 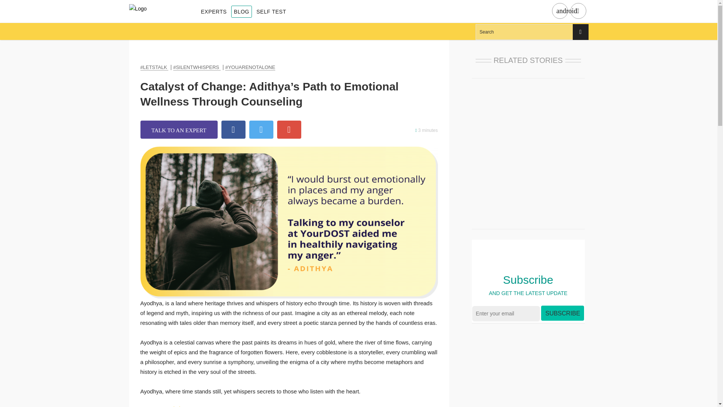 I want to click on Get it on Play Store, so click(x=560, y=11).